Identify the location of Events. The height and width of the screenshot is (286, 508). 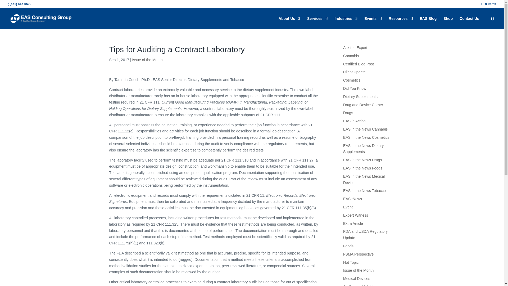
(373, 23).